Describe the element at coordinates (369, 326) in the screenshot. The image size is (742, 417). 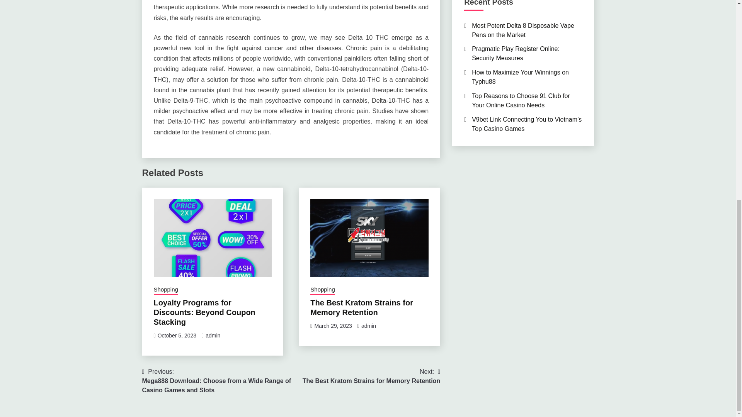
I see `admin` at that location.